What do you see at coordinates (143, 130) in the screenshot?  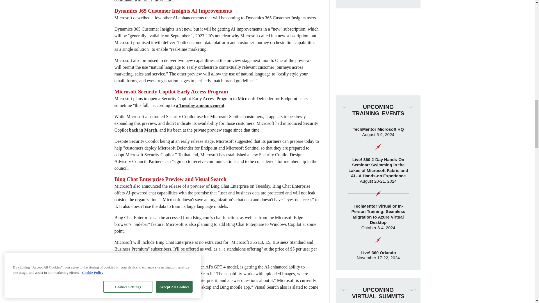 I see `back in March` at bounding box center [143, 130].